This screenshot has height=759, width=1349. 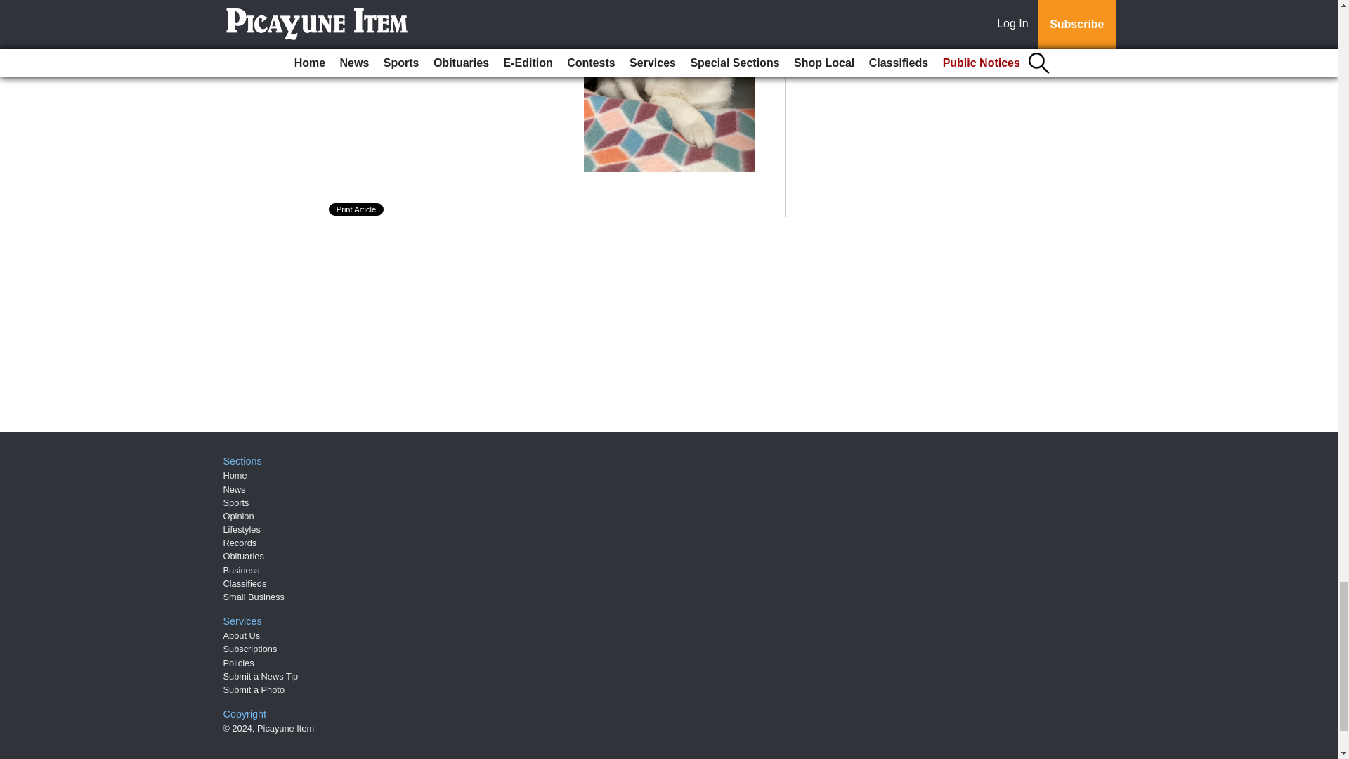 I want to click on Print Article, so click(x=357, y=209).